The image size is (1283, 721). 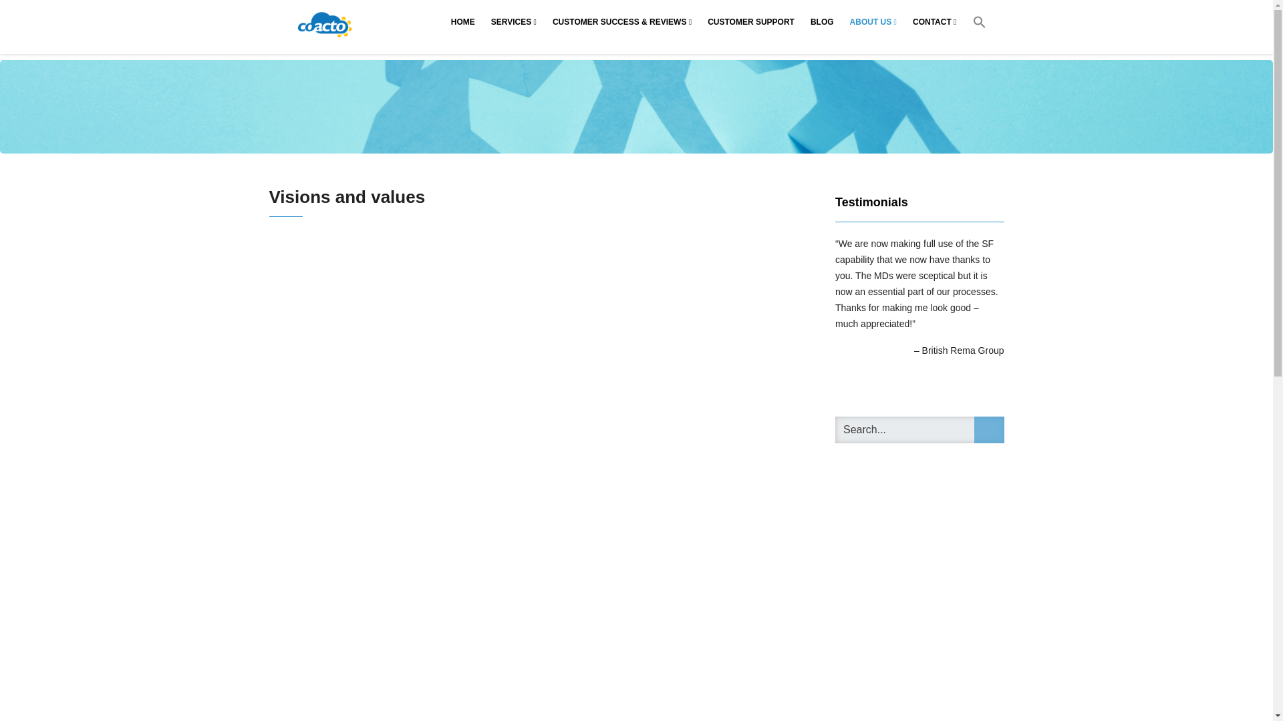 I want to click on Search for:, so click(x=919, y=430).